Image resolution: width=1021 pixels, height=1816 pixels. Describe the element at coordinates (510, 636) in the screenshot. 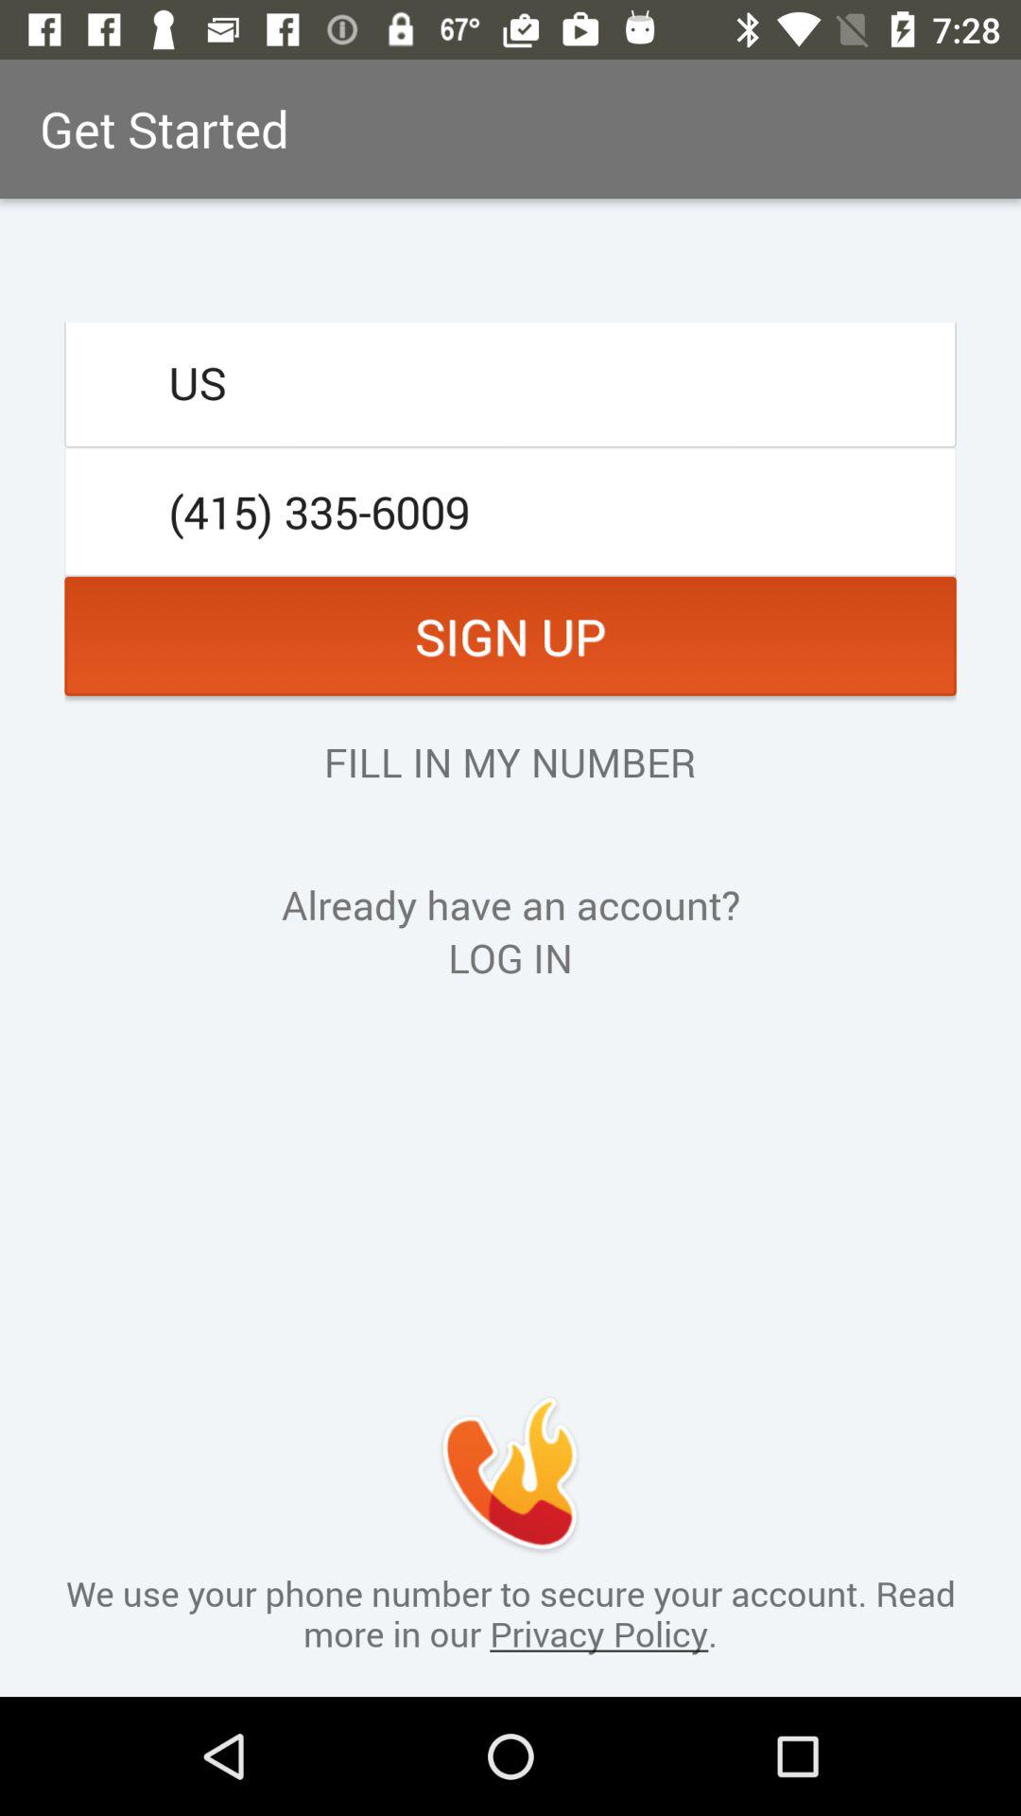

I see `launch the sign up` at that location.